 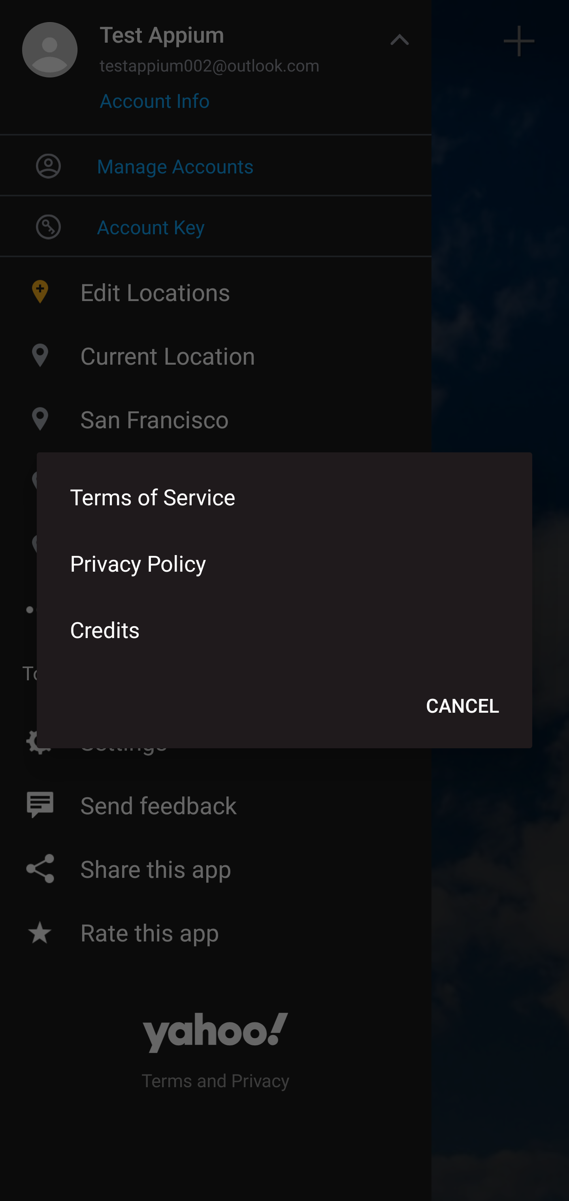 What do you see at coordinates (462, 705) in the screenshot?
I see `CANCEL` at bounding box center [462, 705].